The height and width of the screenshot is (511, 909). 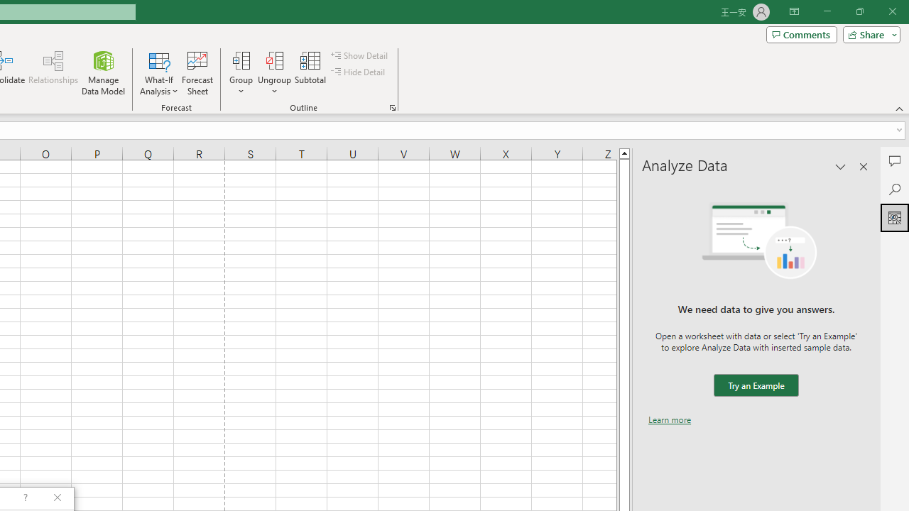 What do you see at coordinates (274, 60) in the screenshot?
I see `Ungroup...` at bounding box center [274, 60].